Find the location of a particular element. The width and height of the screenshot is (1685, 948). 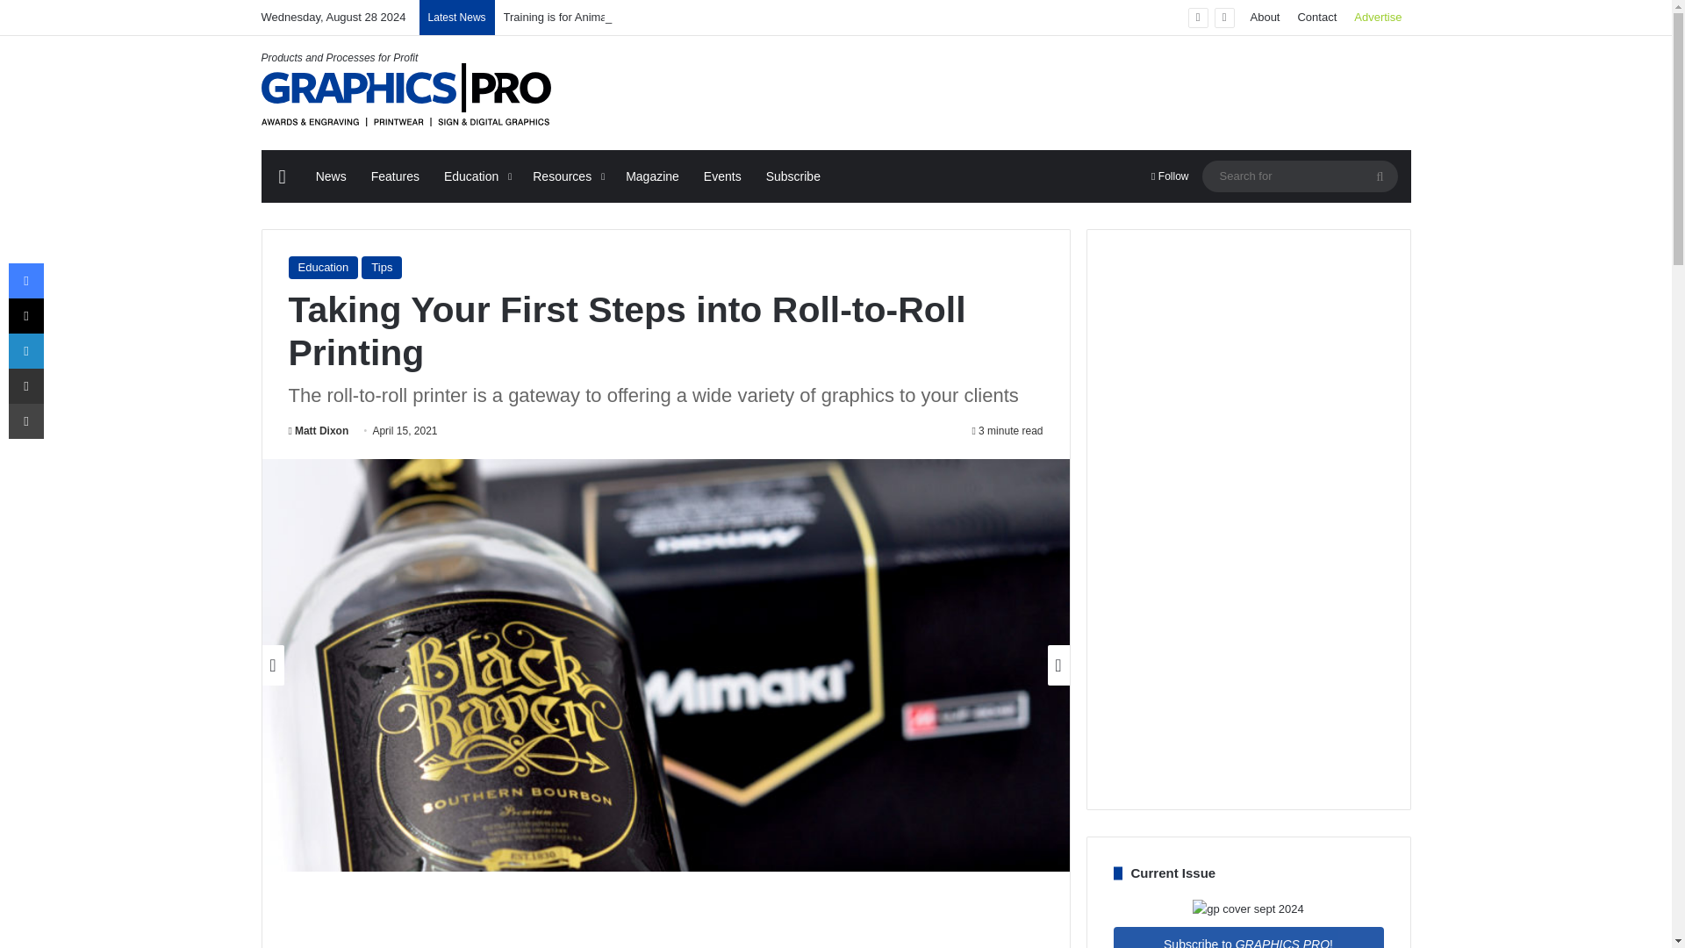

Subscribe is located at coordinates (792, 176).